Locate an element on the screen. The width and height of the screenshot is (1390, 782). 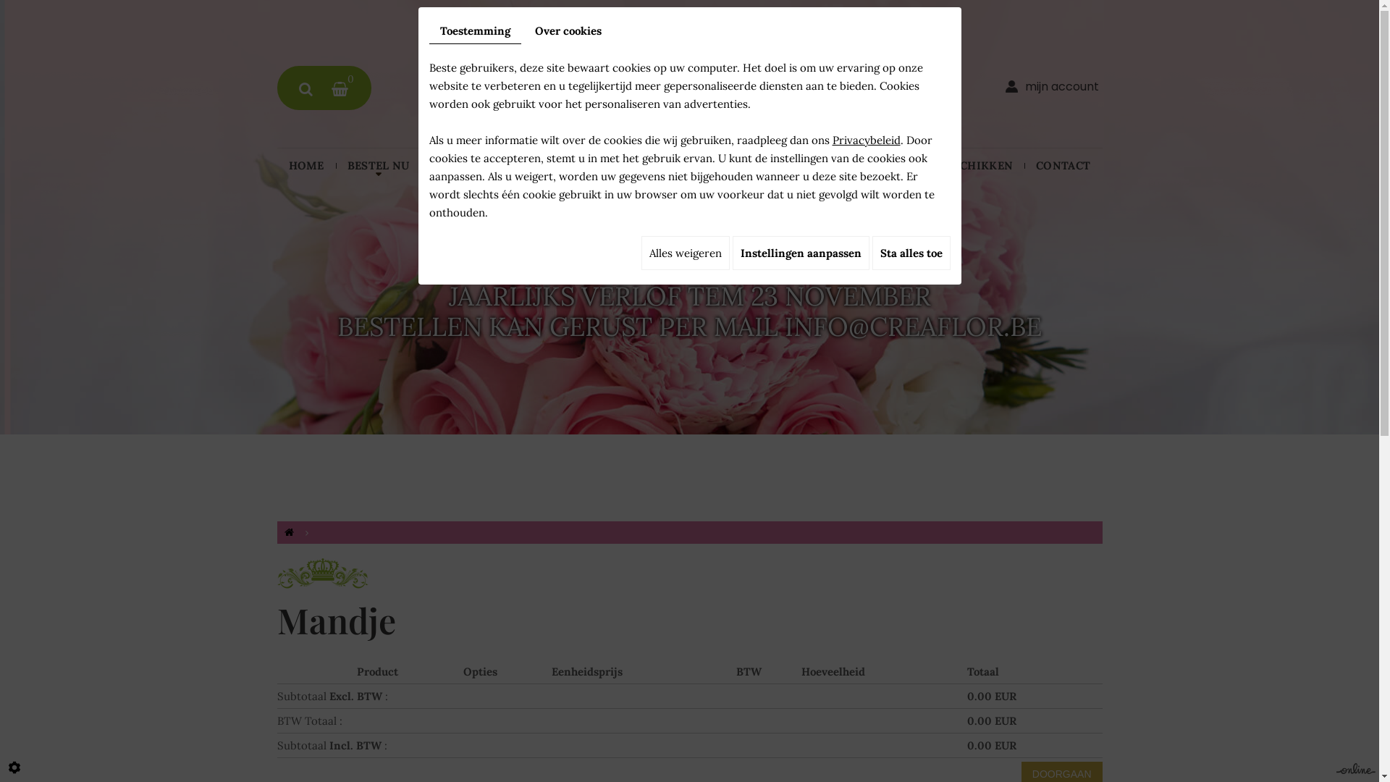
BLOEMSCHIKKEN is located at coordinates (963, 166).